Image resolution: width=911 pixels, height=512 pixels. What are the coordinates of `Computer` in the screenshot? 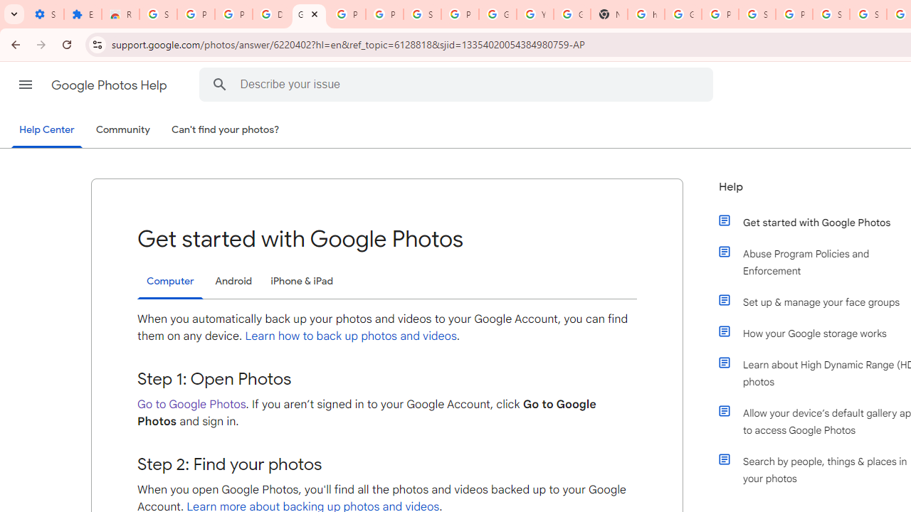 It's located at (170, 282).